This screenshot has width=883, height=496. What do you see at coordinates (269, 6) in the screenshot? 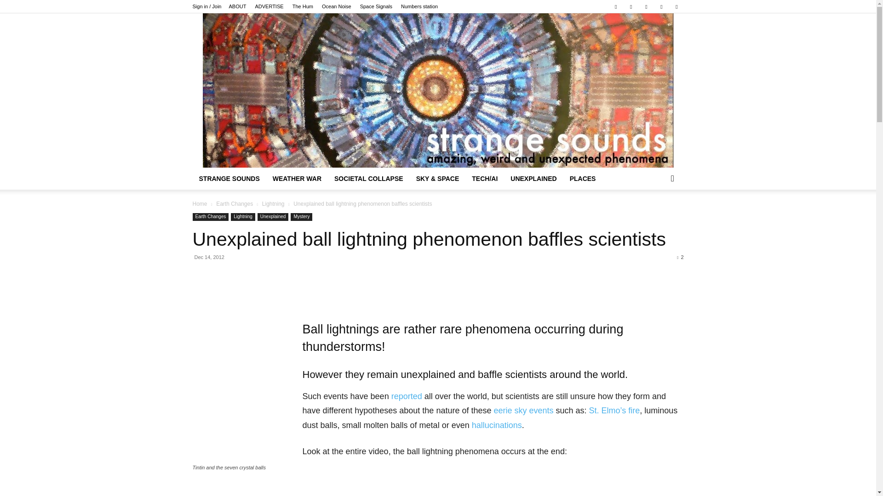
I see `ADVERTISE ON STRANGE SOUNDS` at bounding box center [269, 6].